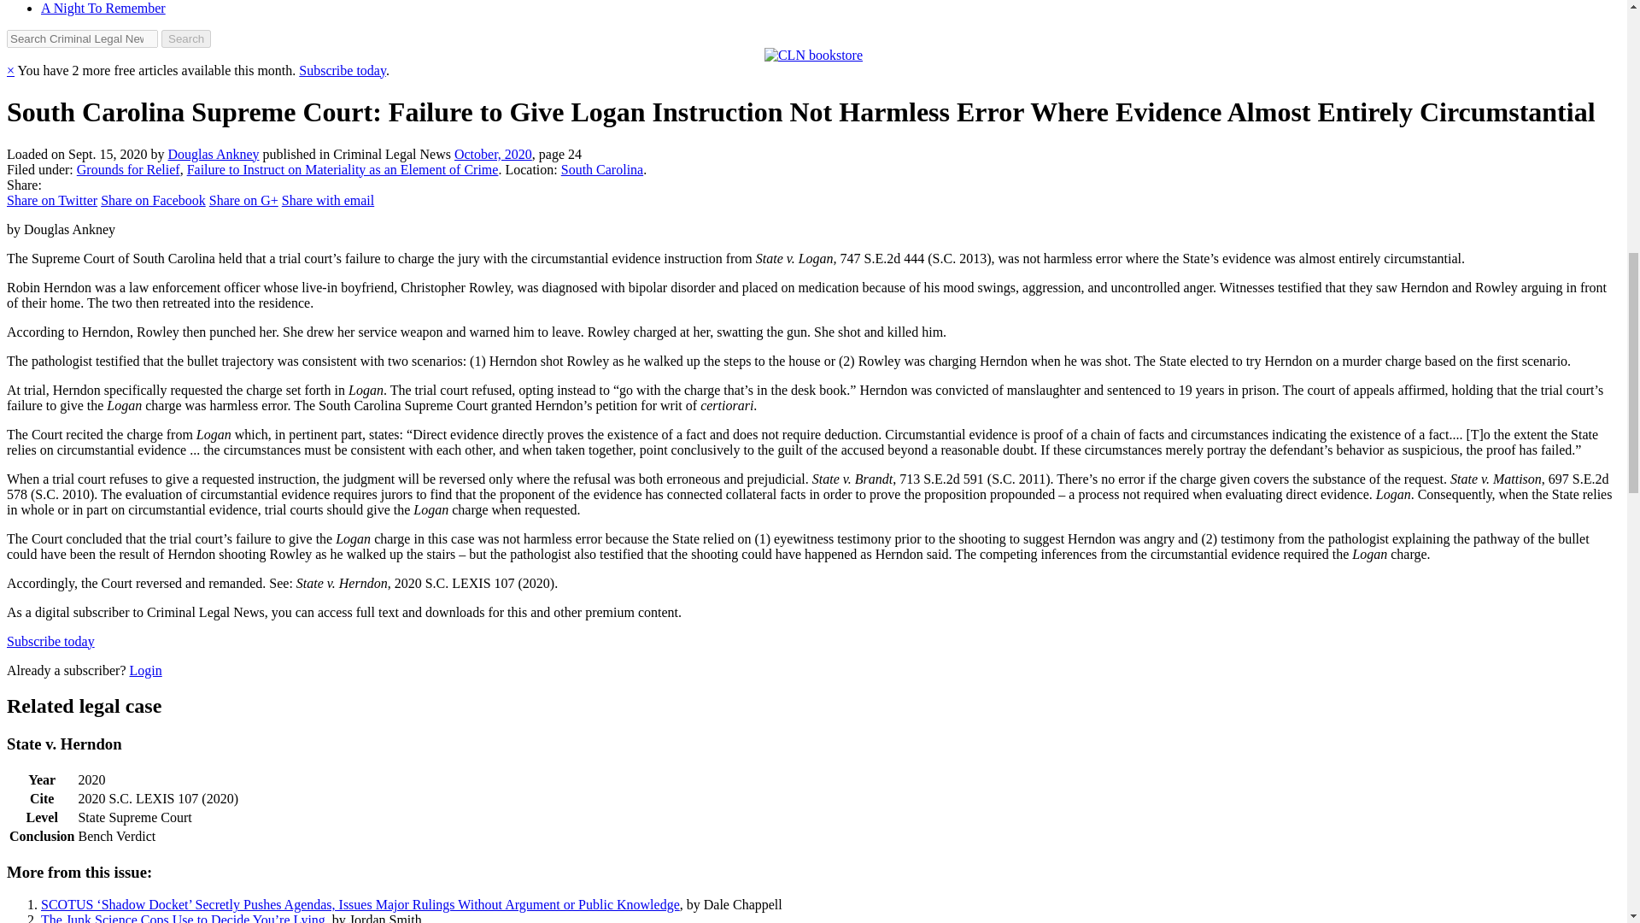 The image size is (1640, 923). Describe the element at coordinates (186, 38) in the screenshot. I see `Search` at that location.